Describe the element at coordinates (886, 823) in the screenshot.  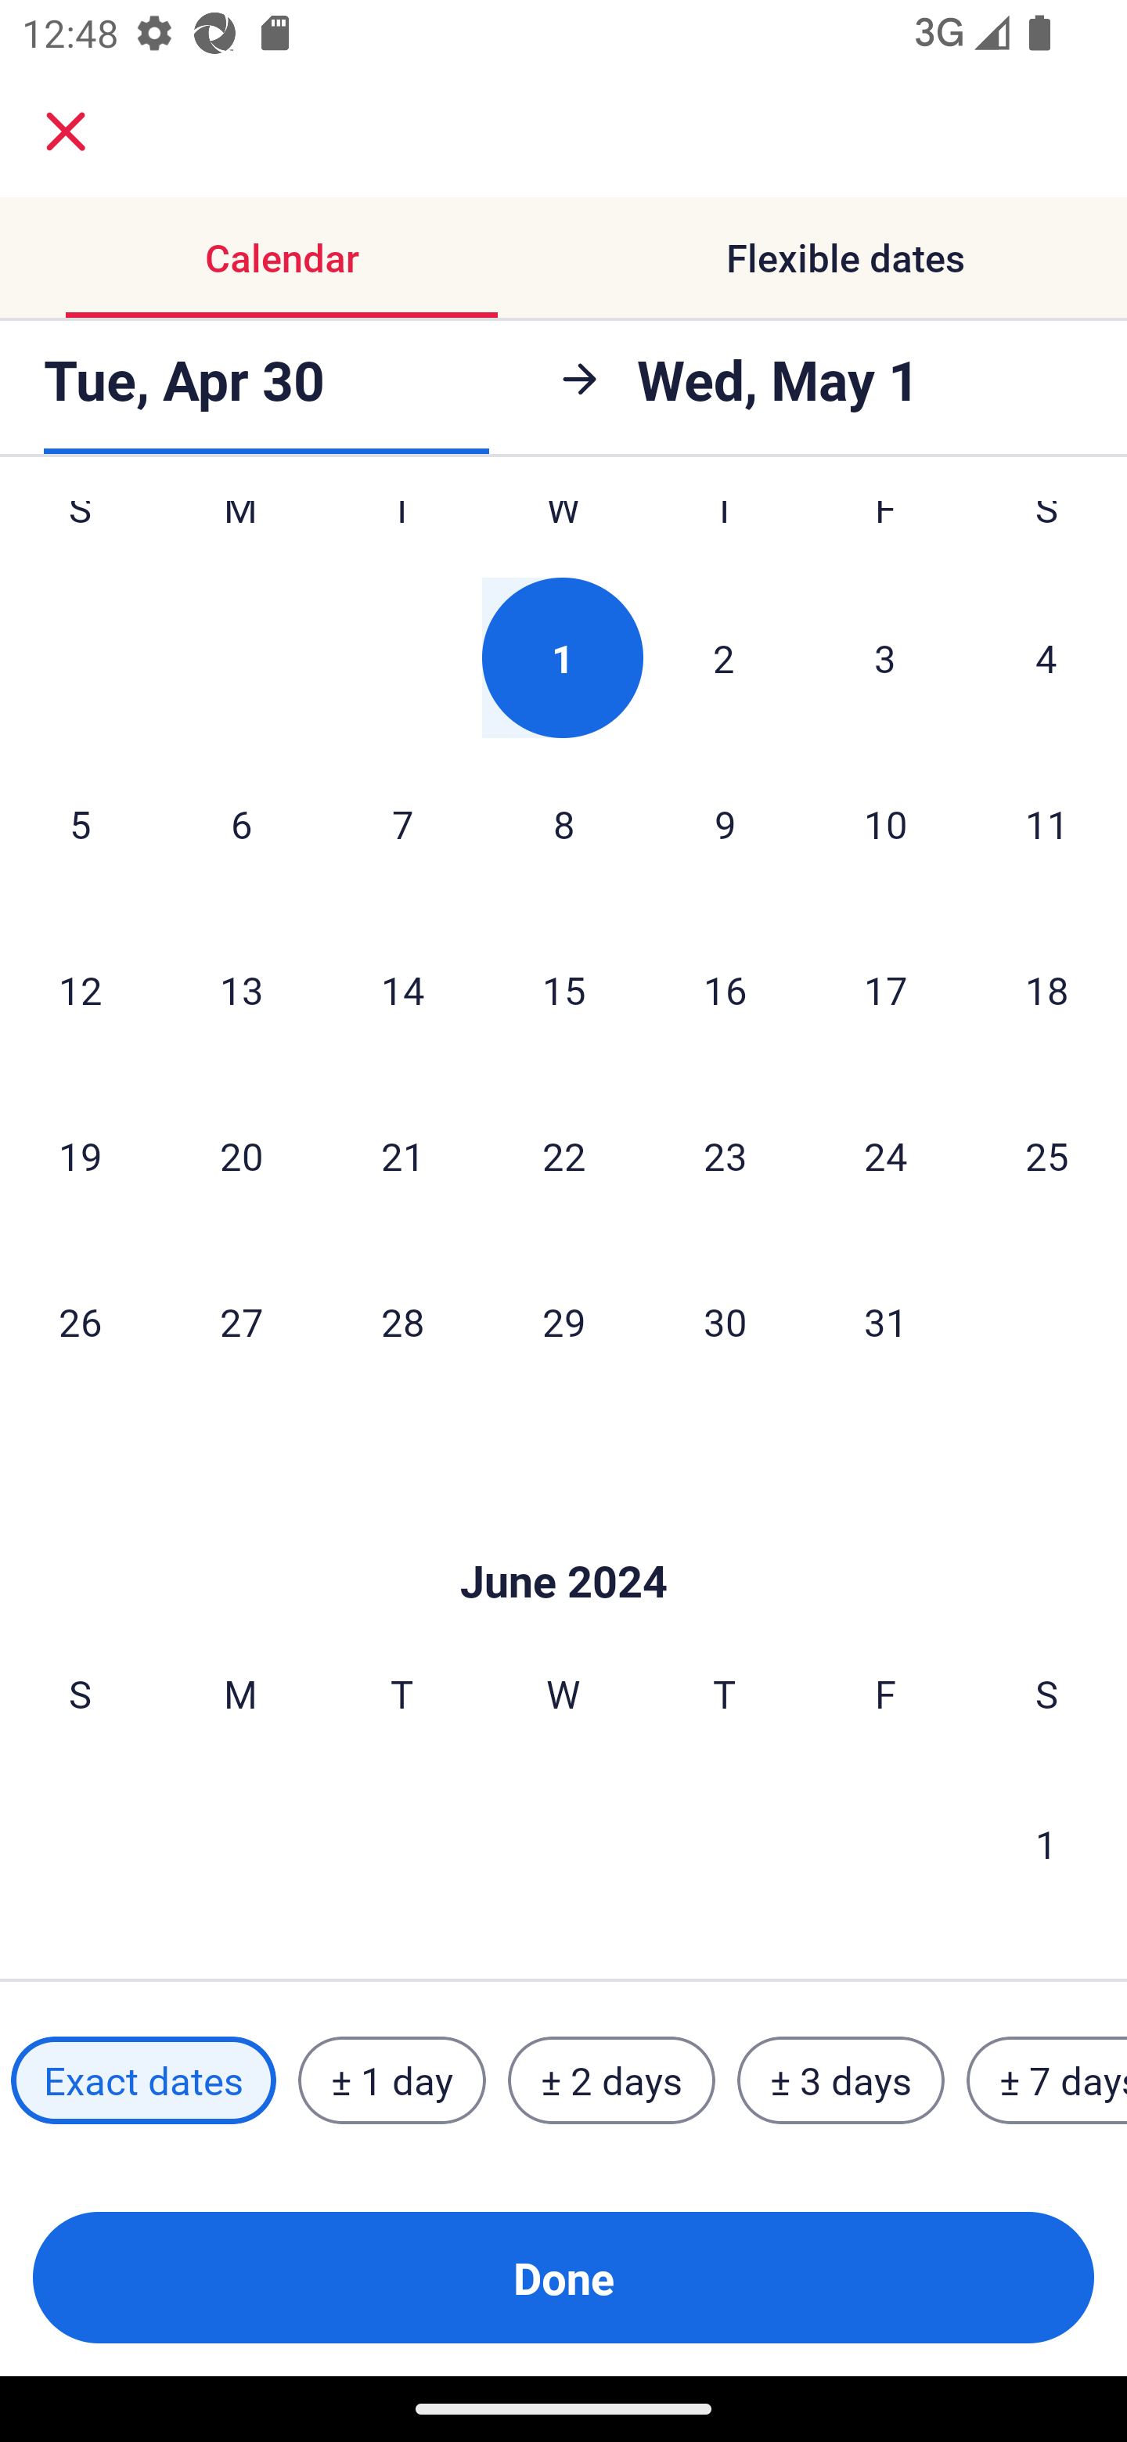
I see `10 Friday, May 10, 2024` at that location.